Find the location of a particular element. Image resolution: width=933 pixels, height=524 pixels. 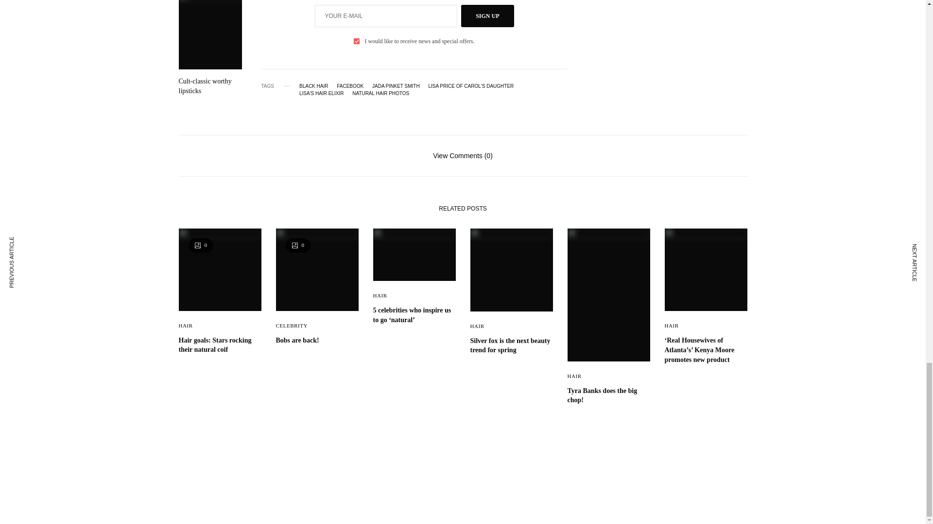

BLACK HAIR is located at coordinates (314, 86).